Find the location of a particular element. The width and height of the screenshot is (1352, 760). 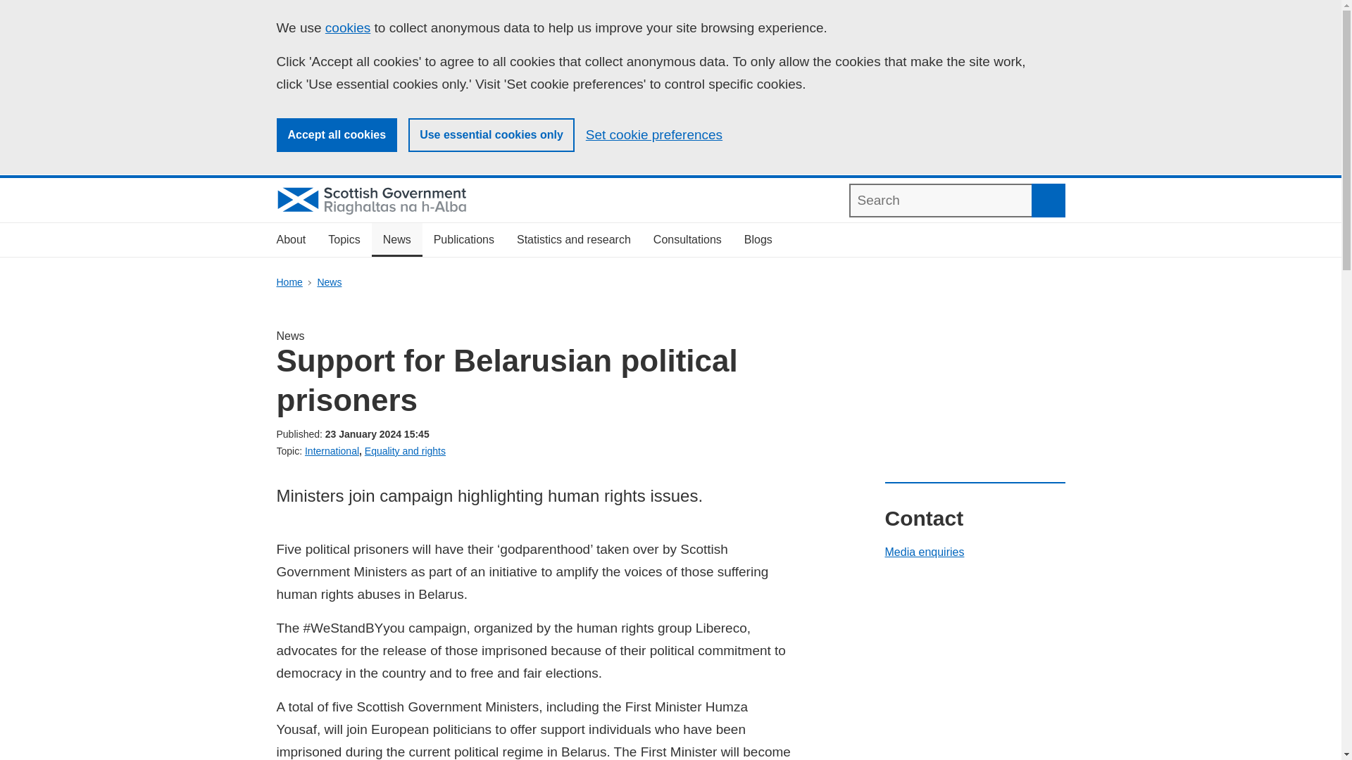

About is located at coordinates (290, 240).